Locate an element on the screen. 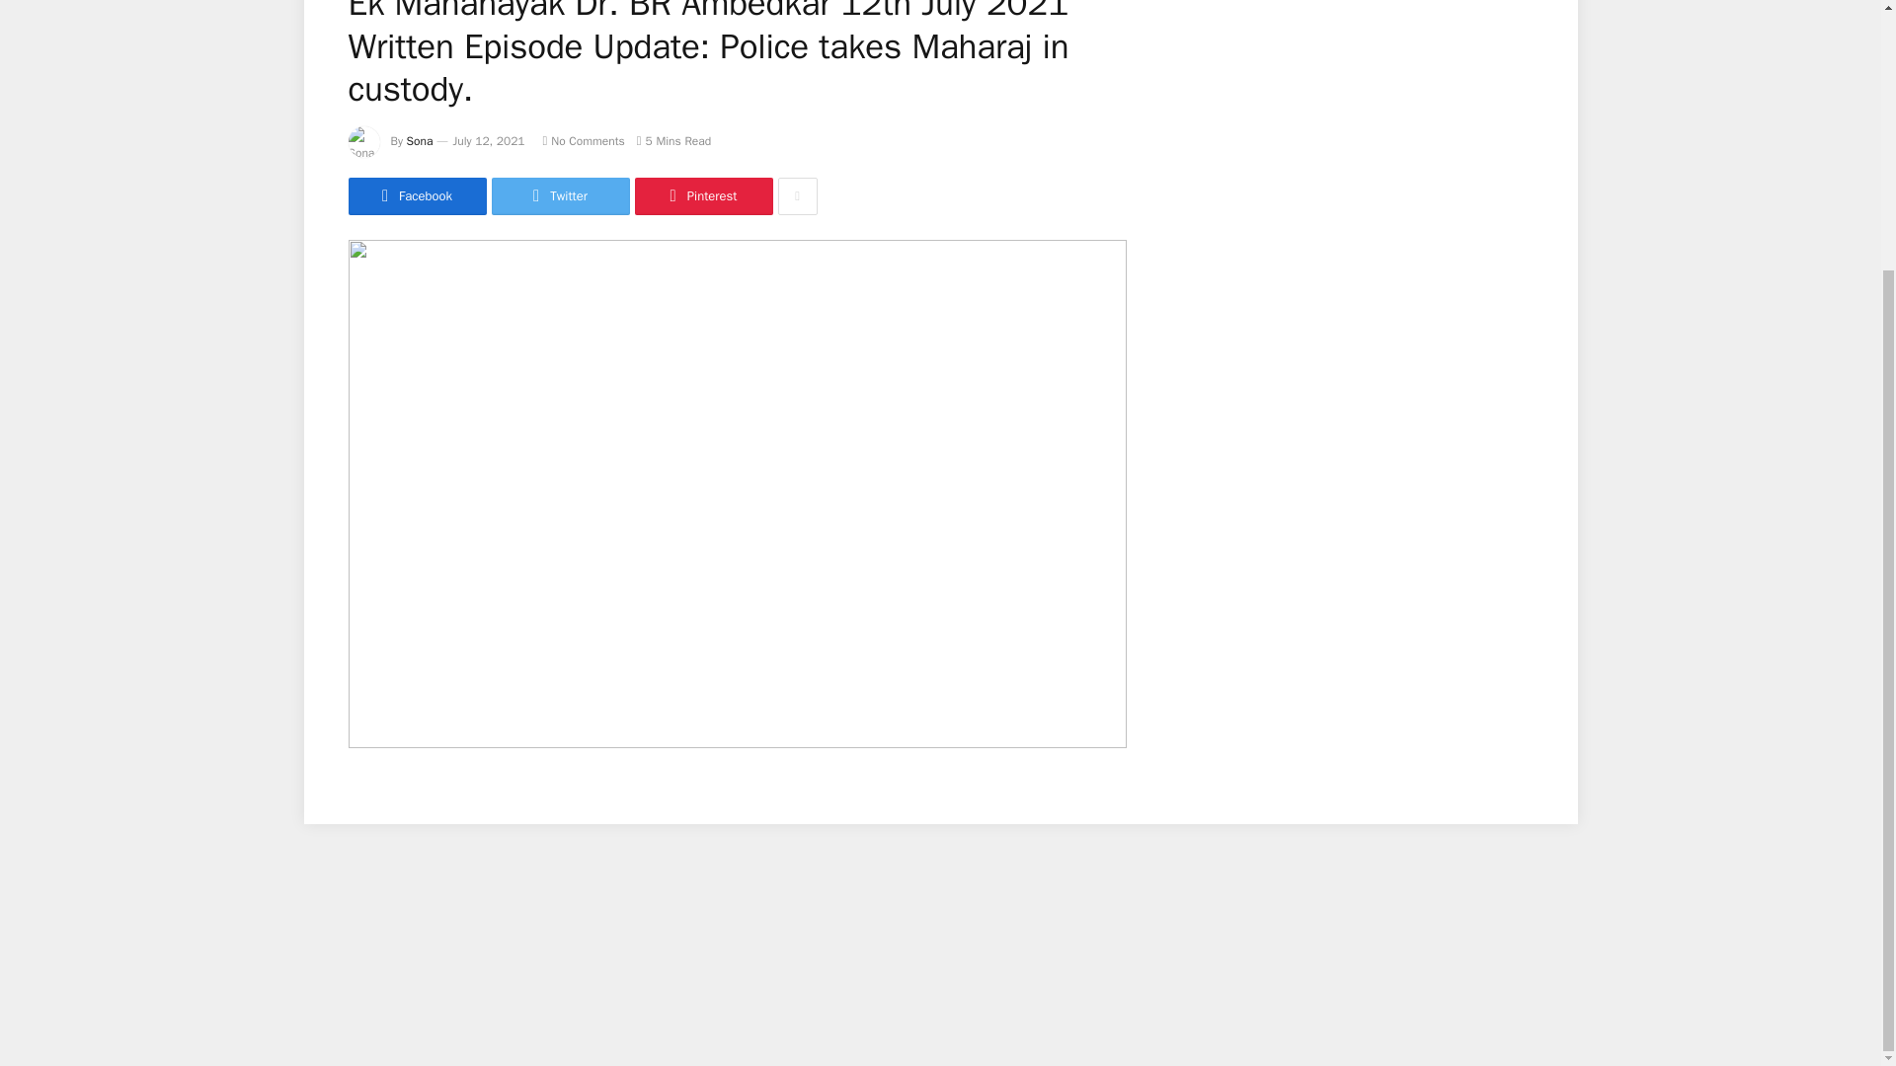  Posts by Sona is located at coordinates (421, 141).